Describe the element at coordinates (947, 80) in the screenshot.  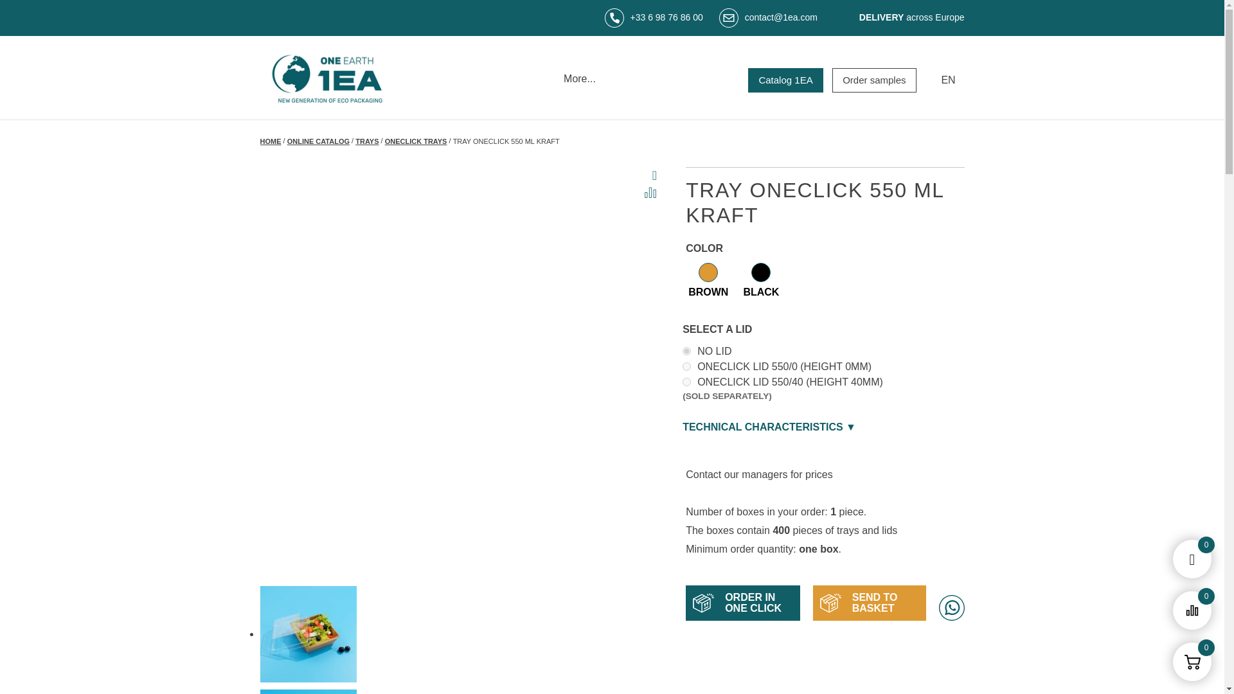
I see `EN` at that location.